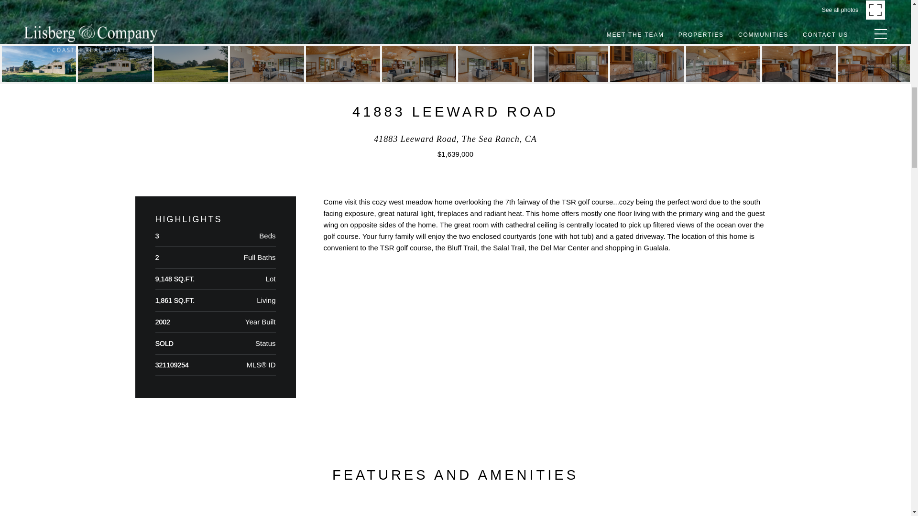  I want to click on See all photos, so click(853, 10).